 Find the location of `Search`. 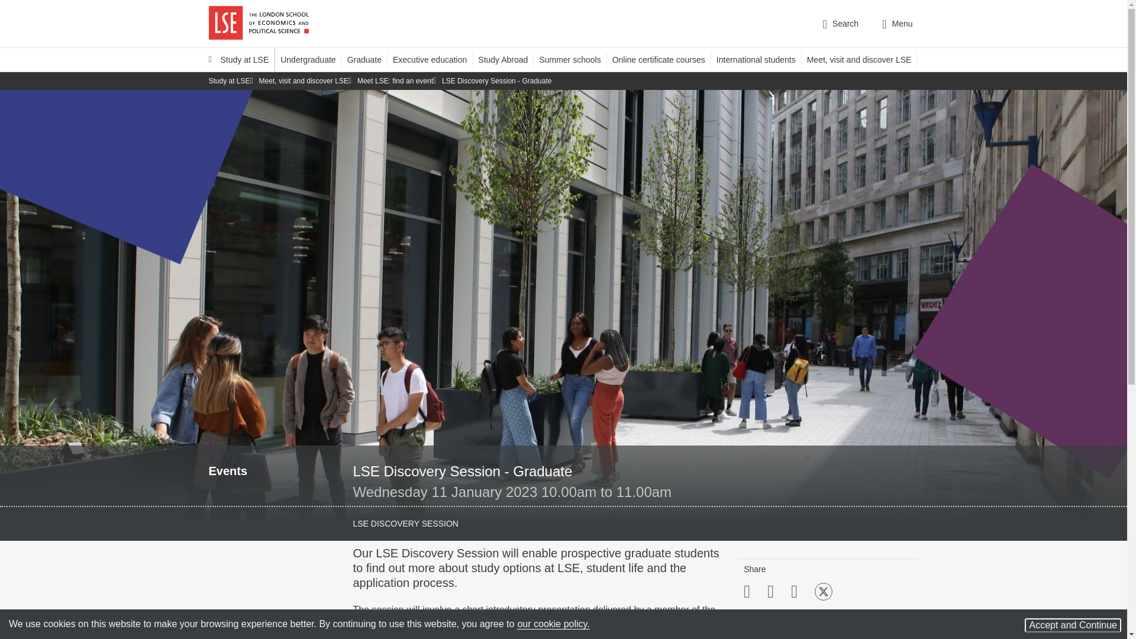

Search is located at coordinates (840, 24).